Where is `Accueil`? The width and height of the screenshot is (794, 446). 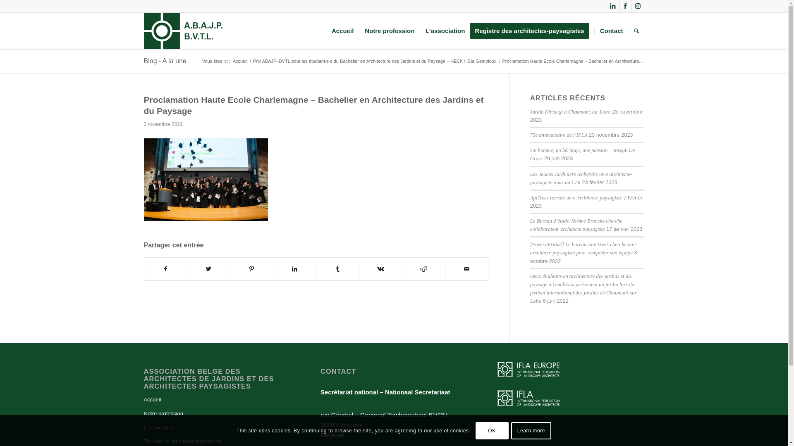 Accueil is located at coordinates (218, 400).